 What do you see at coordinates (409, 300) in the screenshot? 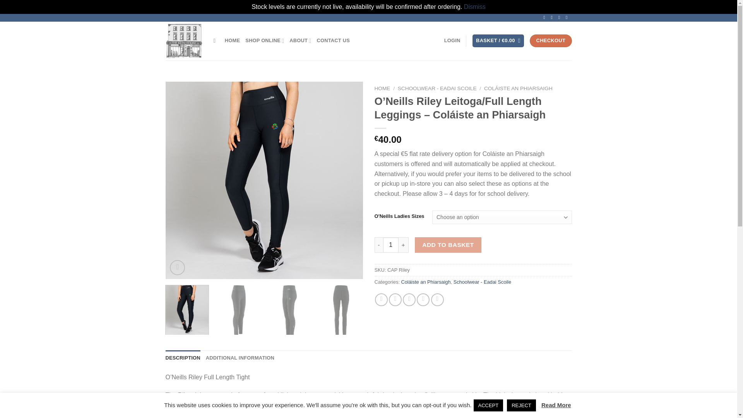
I see `Email to a Friend` at bounding box center [409, 300].